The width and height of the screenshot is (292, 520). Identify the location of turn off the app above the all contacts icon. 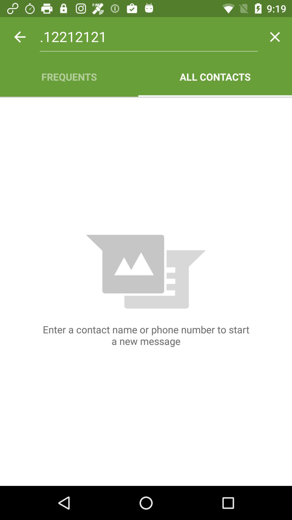
(275, 37).